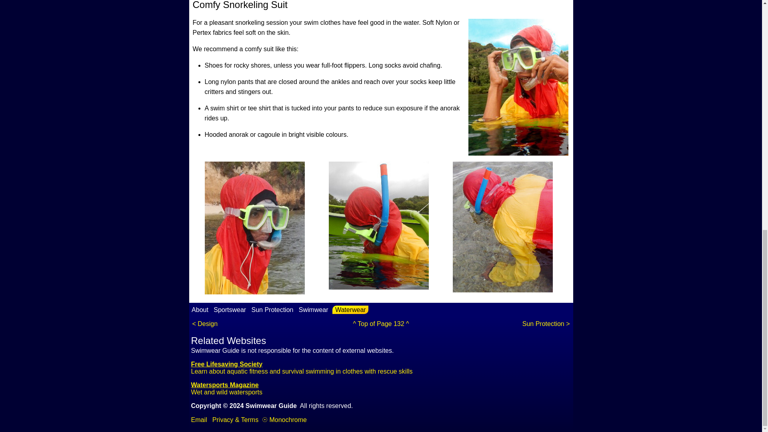 This screenshot has height=432, width=768. Describe the element at coordinates (199, 420) in the screenshot. I see ` Swimwear ` at that location.